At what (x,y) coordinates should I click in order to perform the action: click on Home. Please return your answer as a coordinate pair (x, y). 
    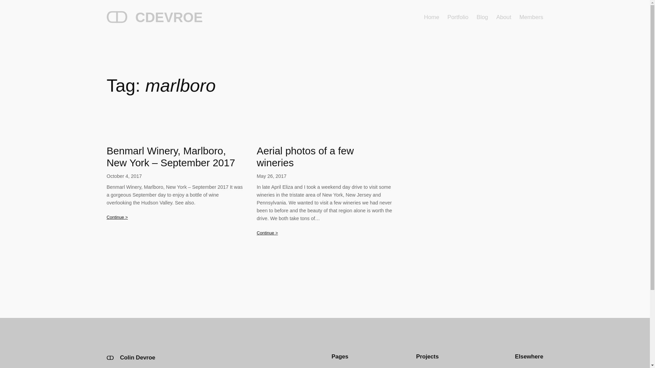
    Looking at the image, I should click on (432, 17).